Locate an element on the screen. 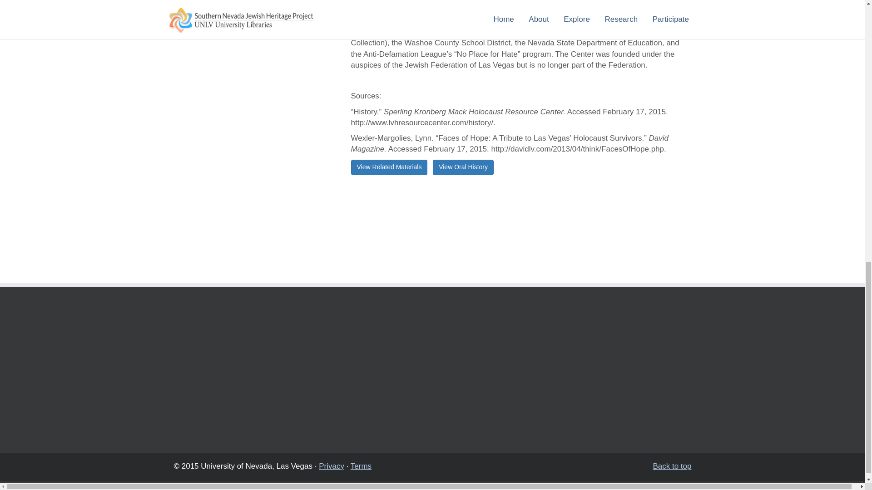 This screenshot has width=872, height=490. Back to top is located at coordinates (672, 466).